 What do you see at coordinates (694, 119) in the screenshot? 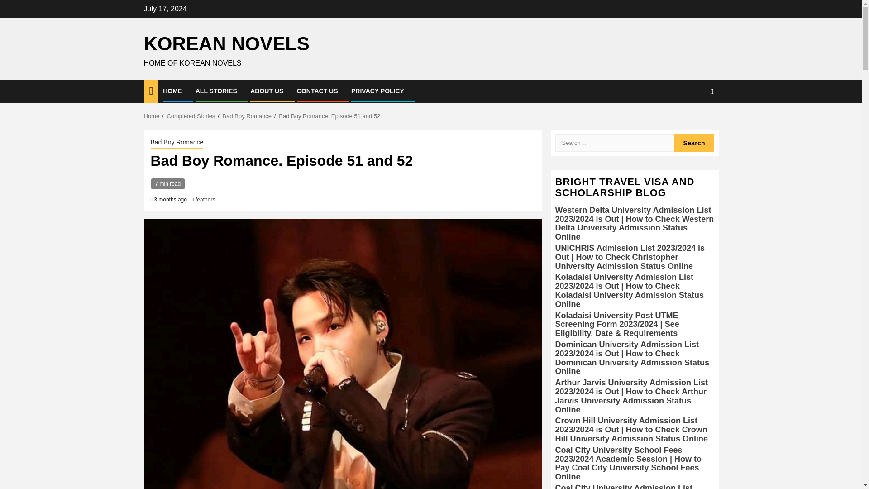
I see `Search` at bounding box center [694, 119].